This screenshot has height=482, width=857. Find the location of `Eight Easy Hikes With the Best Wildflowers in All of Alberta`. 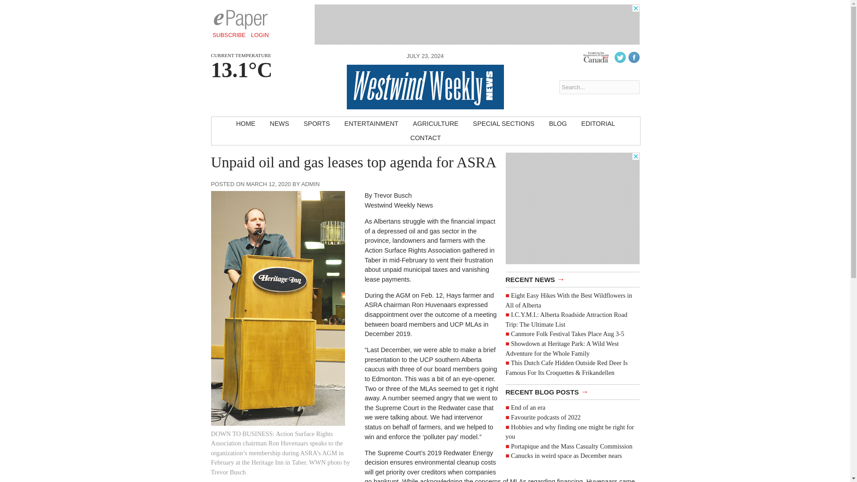

Eight Easy Hikes With the Best Wildflowers in All of Alberta is located at coordinates (569, 300).